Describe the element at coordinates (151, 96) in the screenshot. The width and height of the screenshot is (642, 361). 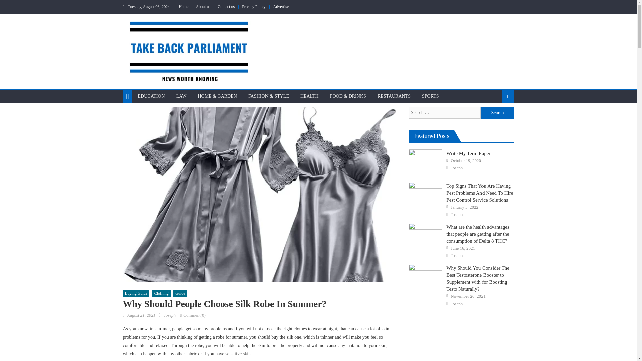
I see `EDUCATION` at that location.